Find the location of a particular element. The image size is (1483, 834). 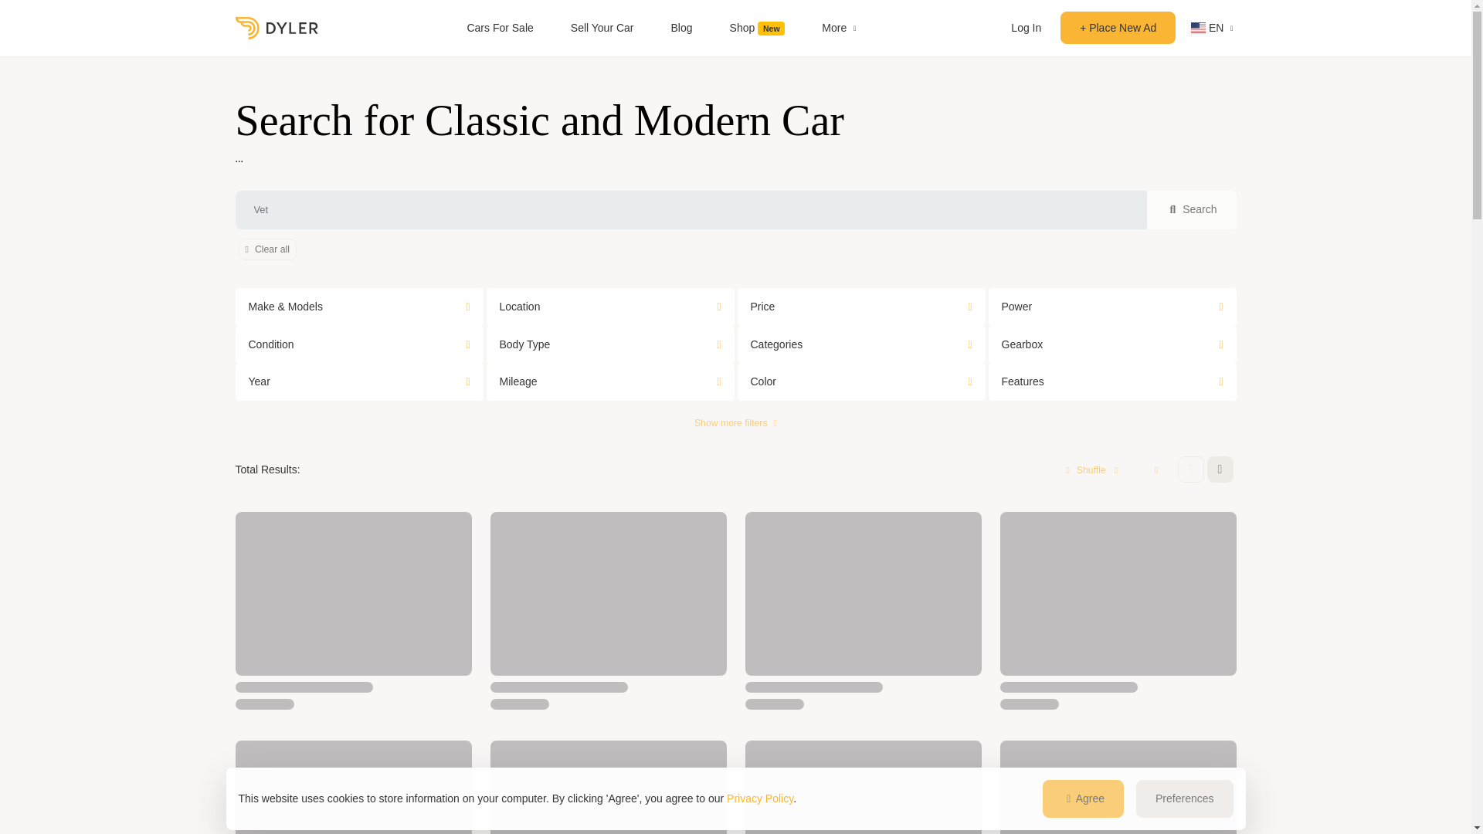

EN is located at coordinates (1205, 28).